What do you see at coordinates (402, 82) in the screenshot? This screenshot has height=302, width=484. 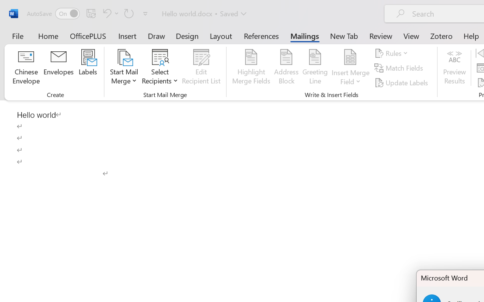 I see `Update Labels` at bounding box center [402, 82].